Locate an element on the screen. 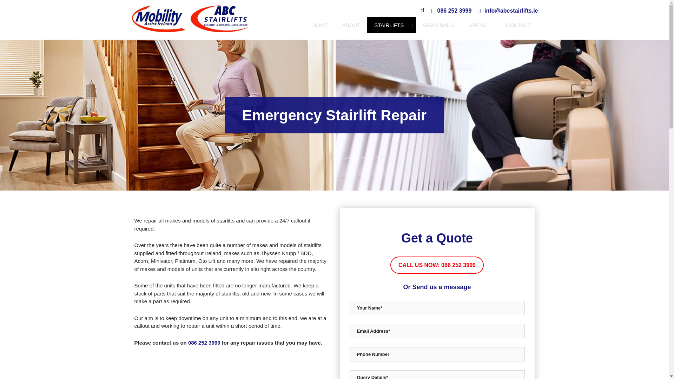 The width and height of the screenshot is (674, 379). HOME is located at coordinates (320, 25).